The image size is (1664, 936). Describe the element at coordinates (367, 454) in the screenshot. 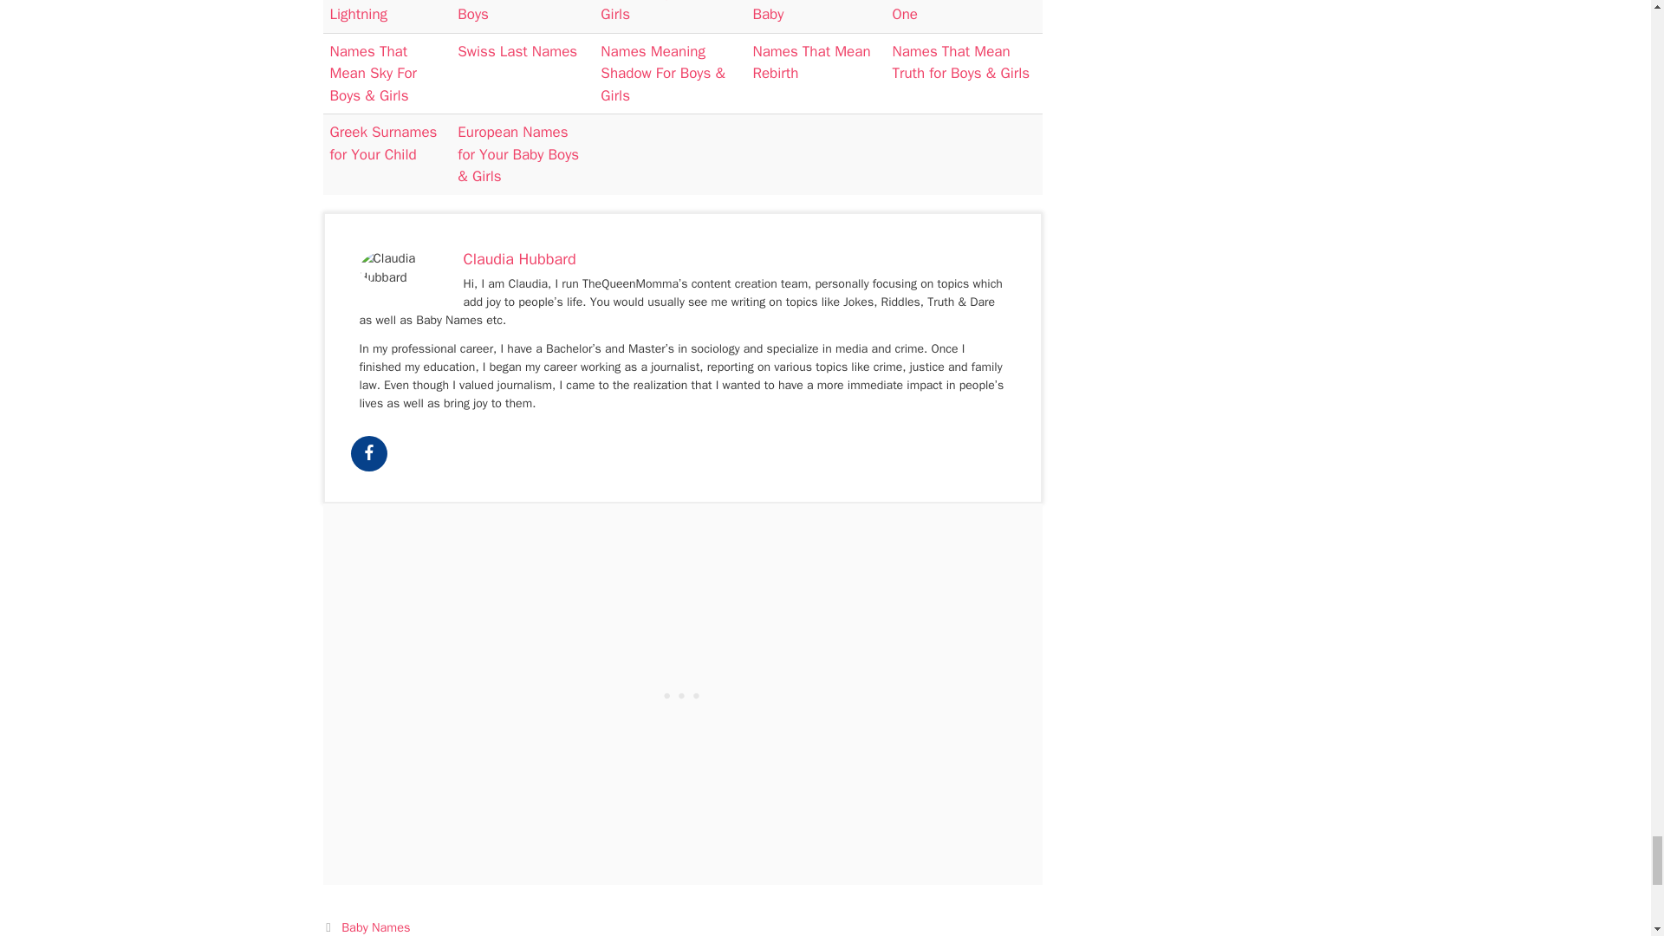

I see `Facebook` at that location.